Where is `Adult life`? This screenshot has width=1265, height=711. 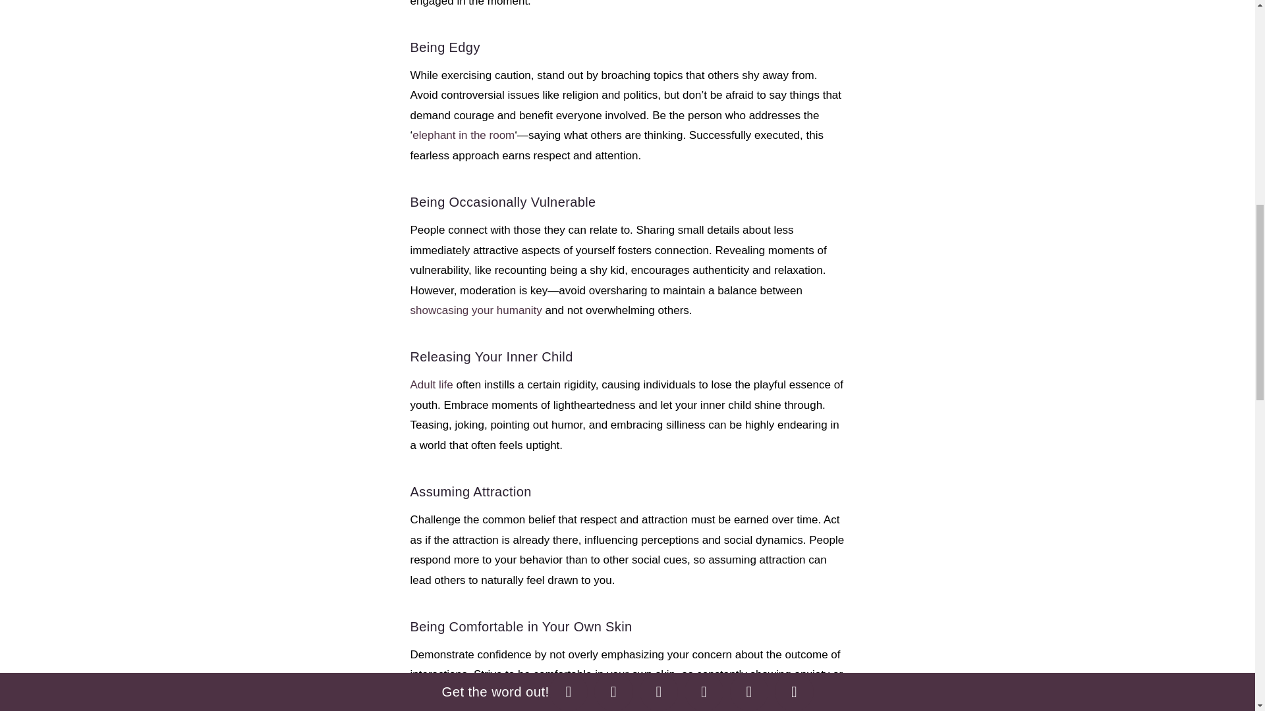
Adult life is located at coordinates (431, 384).